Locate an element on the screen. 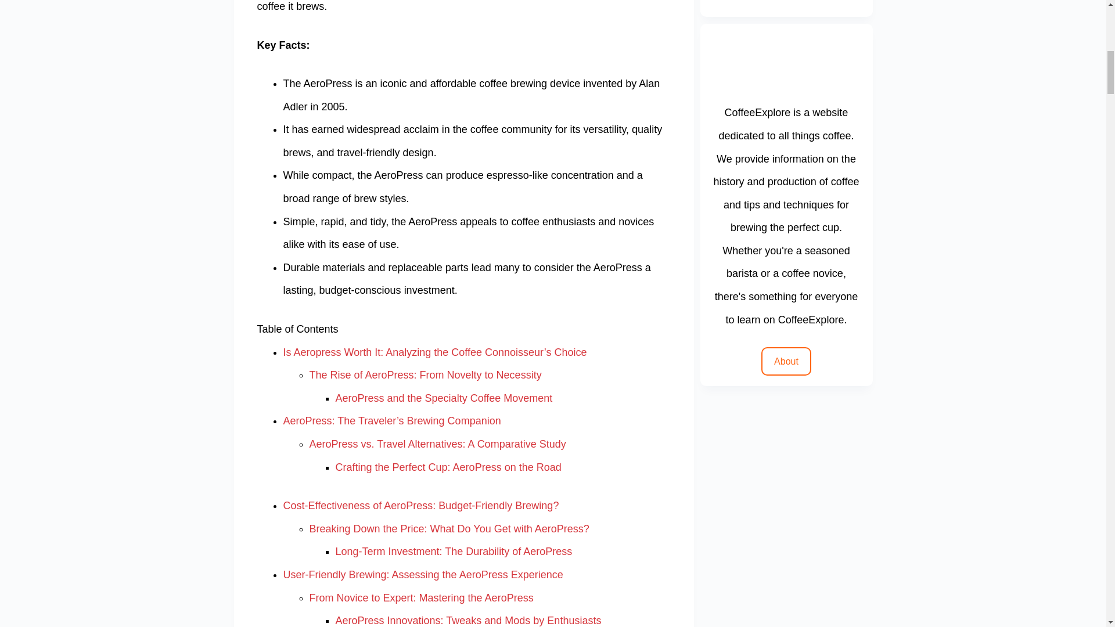  Cost-Effectiveness of AeroPress: Budget-Friendly Brewing? is located at coordinates (421, 505).